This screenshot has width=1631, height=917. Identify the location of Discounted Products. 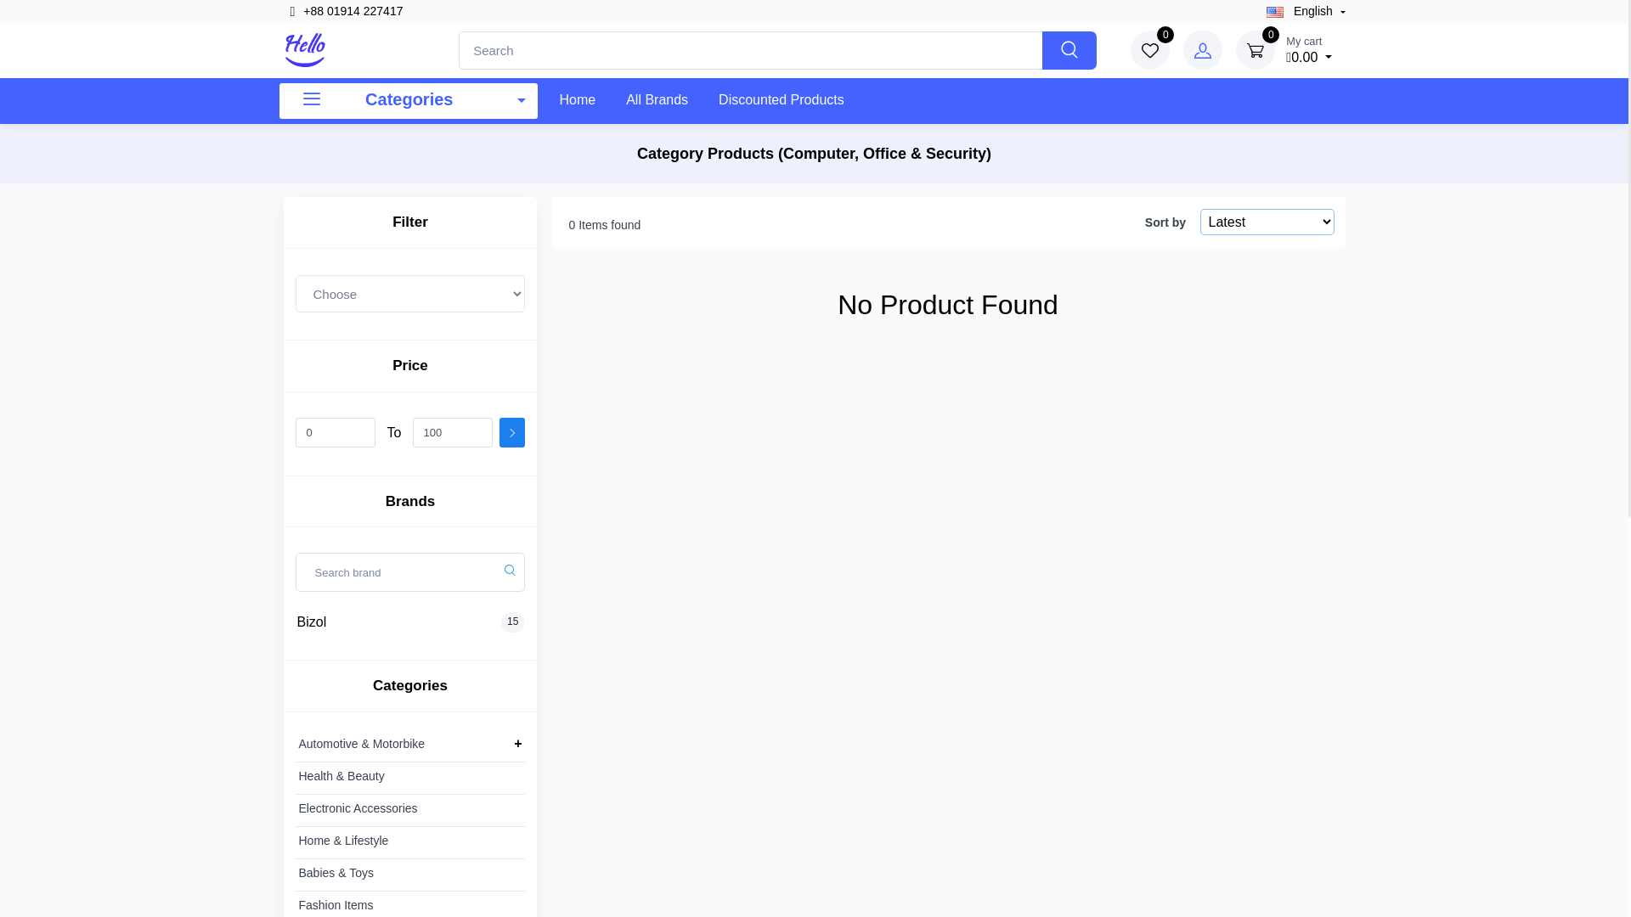
(782, 98).